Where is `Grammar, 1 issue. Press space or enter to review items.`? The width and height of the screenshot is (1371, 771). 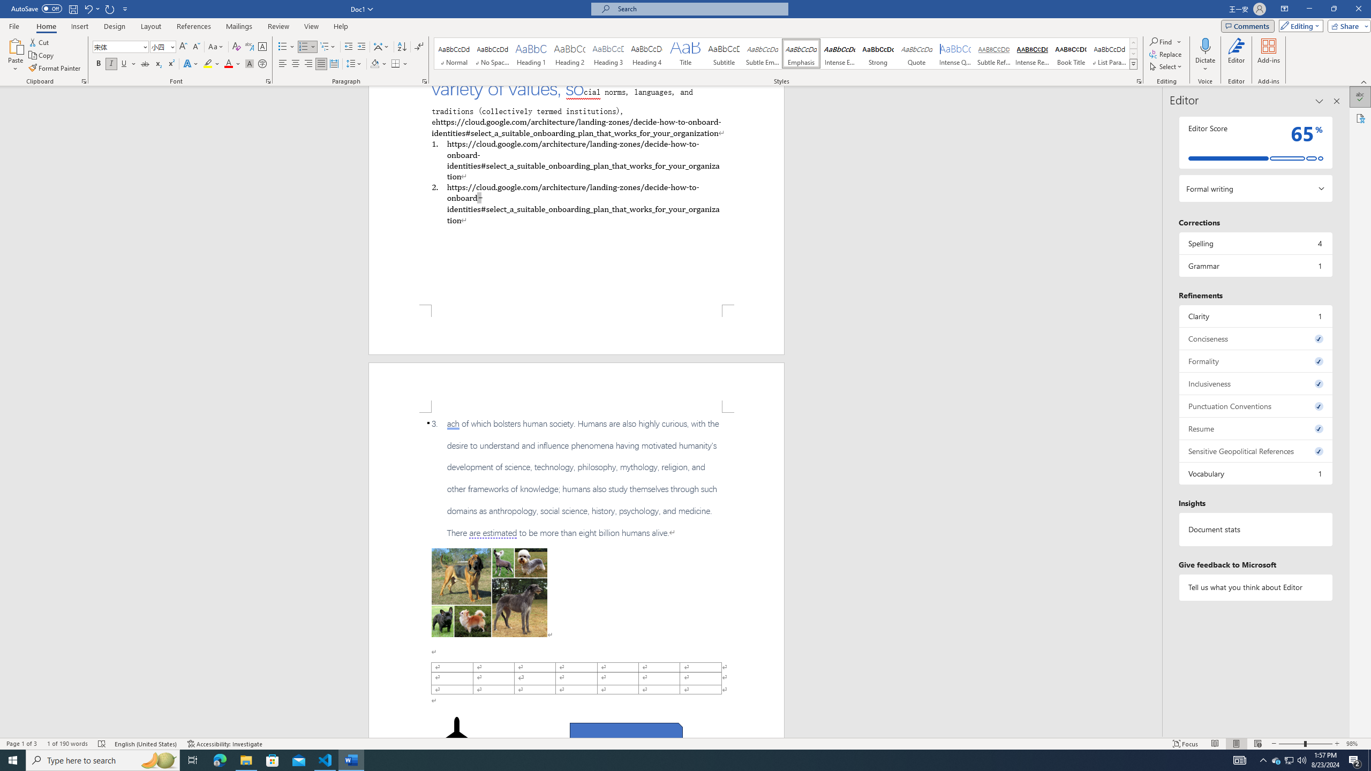
Grammar, 1 issue. Press space or enter to review items. is located at coordinates (1255, 266).